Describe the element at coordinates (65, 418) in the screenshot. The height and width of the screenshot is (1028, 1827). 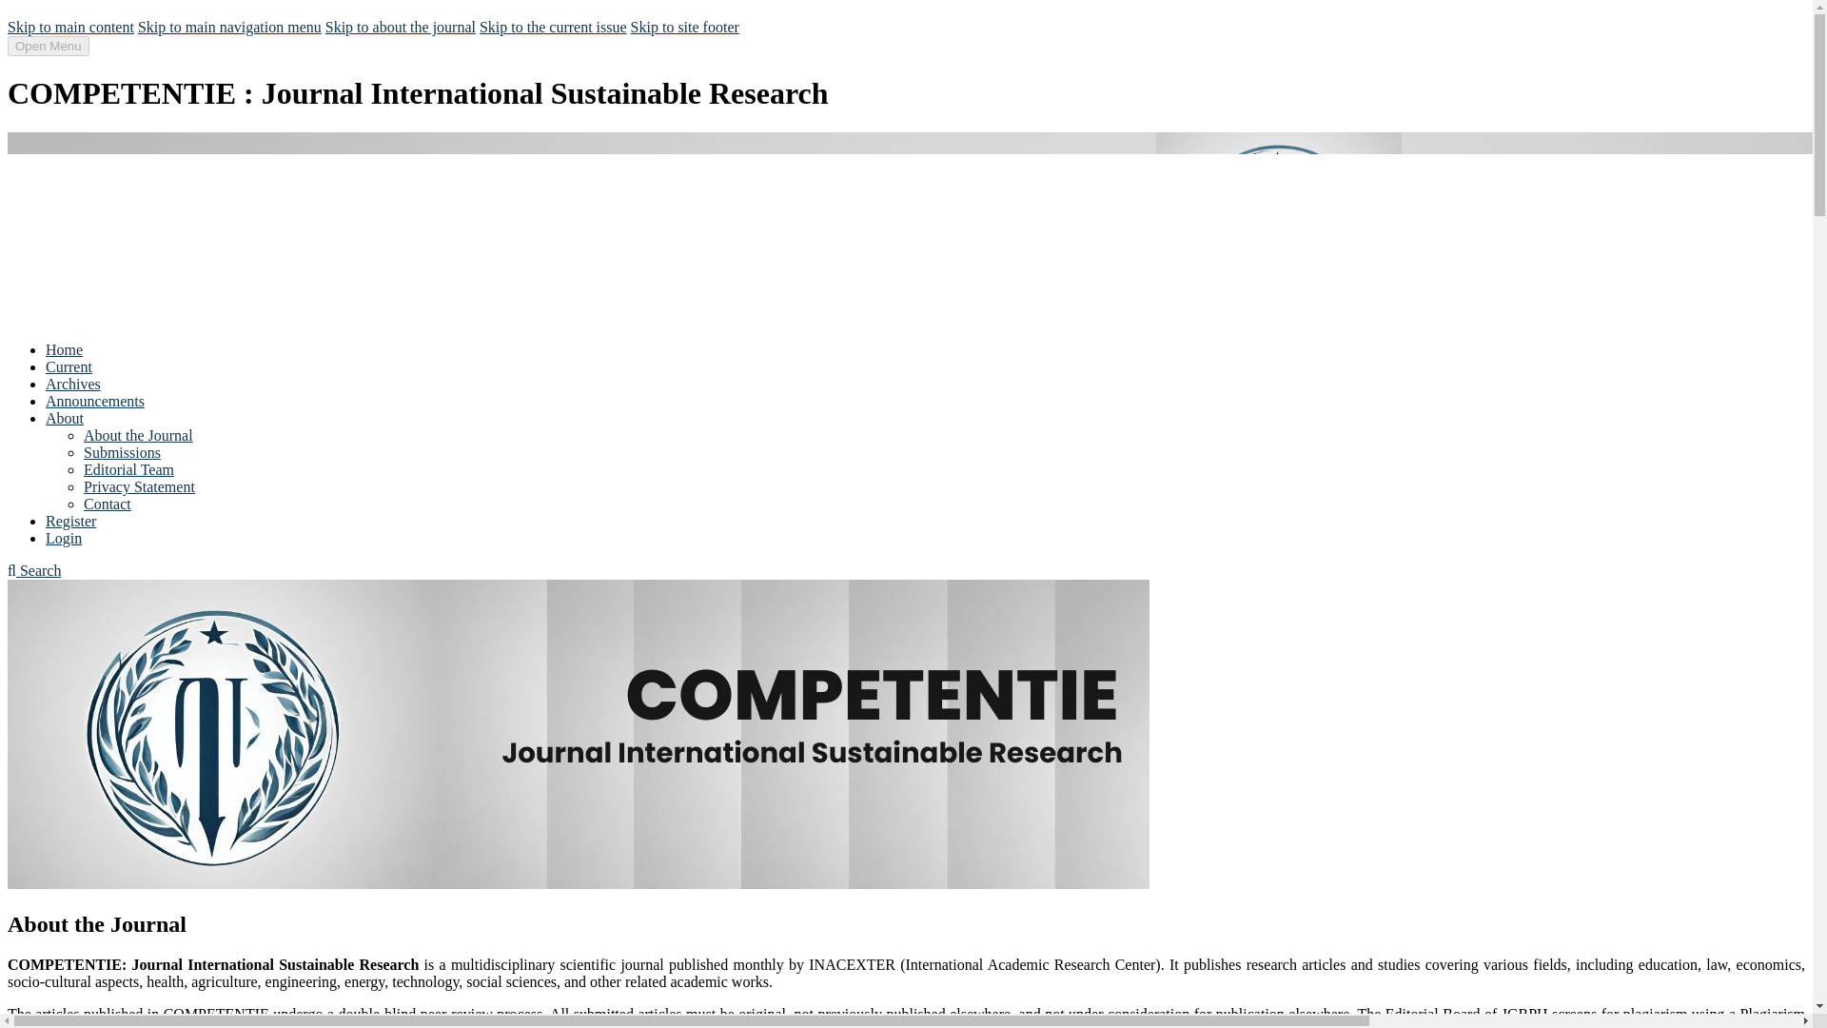
I see `About` at that location.